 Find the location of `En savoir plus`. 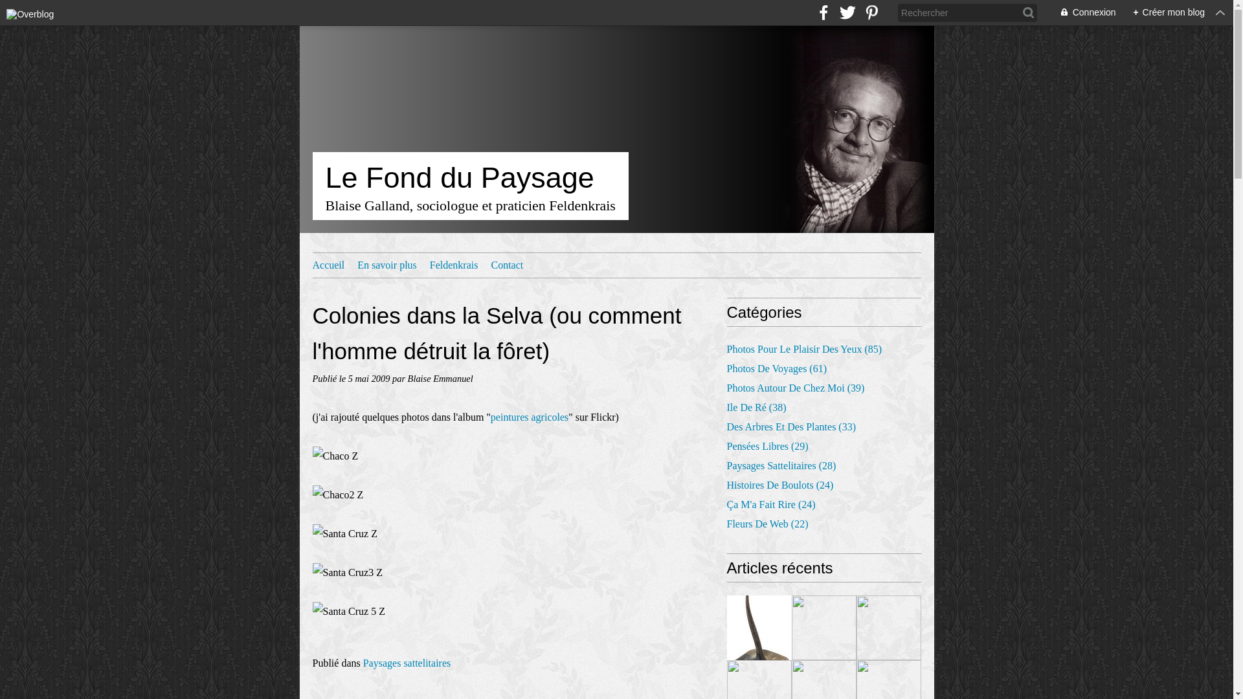

En savoir plus is located at coordinates (387, 265).